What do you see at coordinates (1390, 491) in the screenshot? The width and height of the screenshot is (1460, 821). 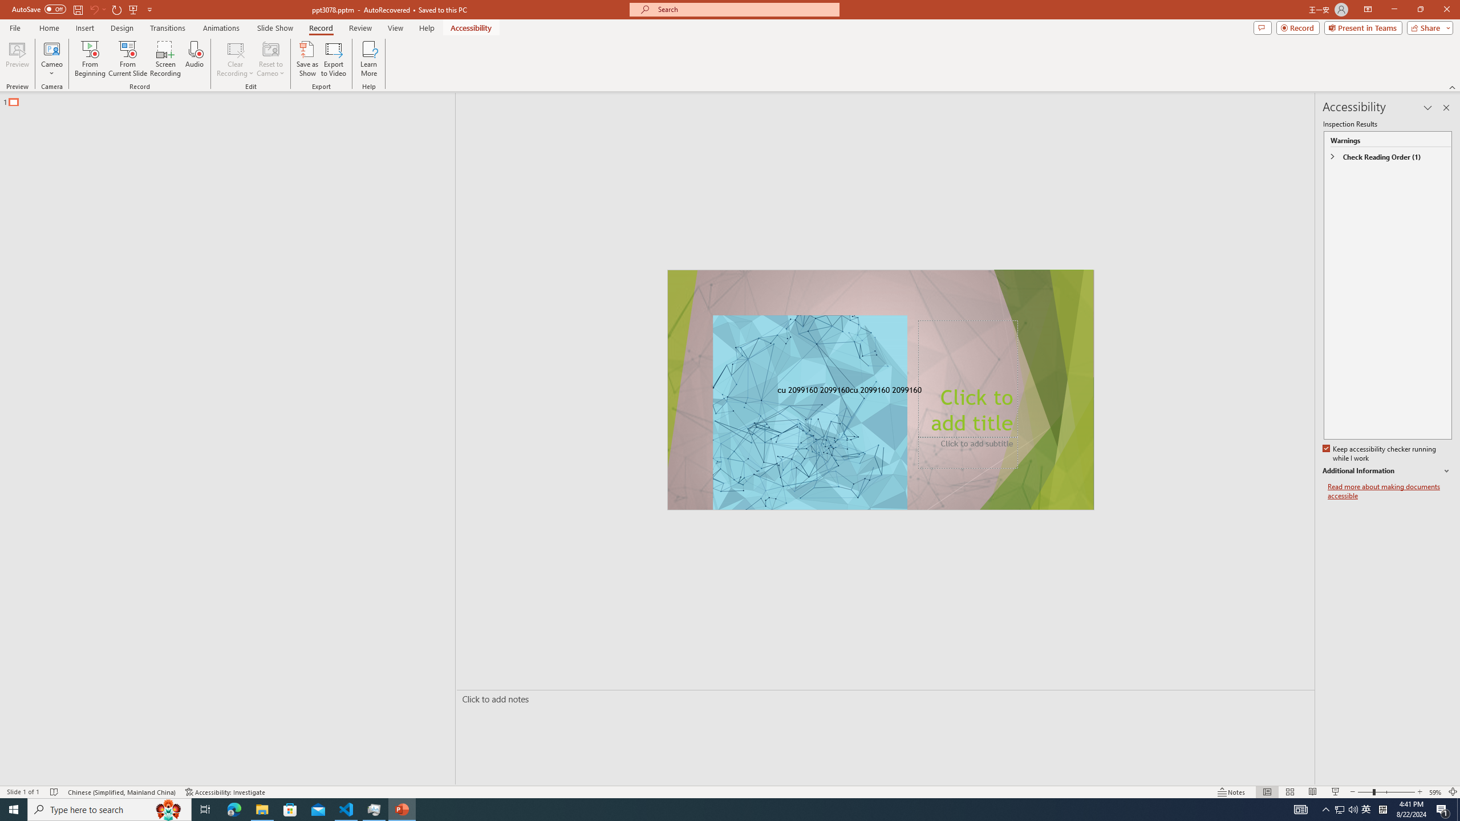 I see `Read more about making documents accessible` at bounding box center [1390, 491].